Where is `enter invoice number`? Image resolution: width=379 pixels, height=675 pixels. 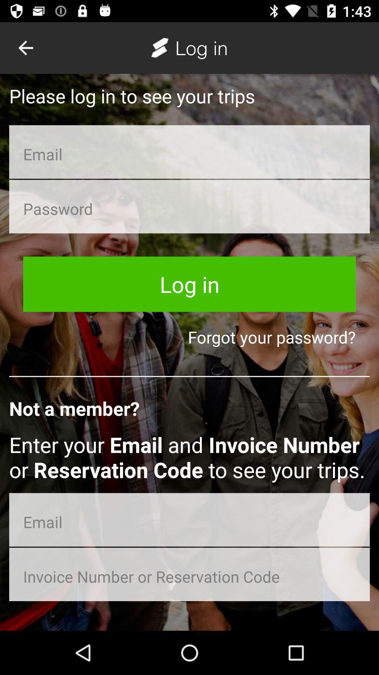 enter invoice number is located at coordinates (189, 574).